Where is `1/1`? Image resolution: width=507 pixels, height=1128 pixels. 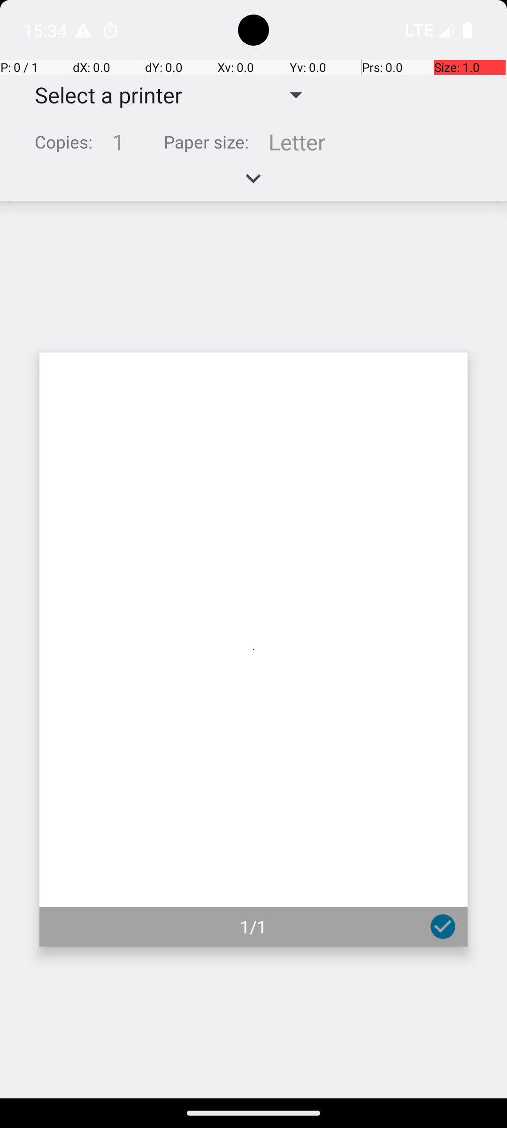
1/1 is located at coordinates (253, 927).